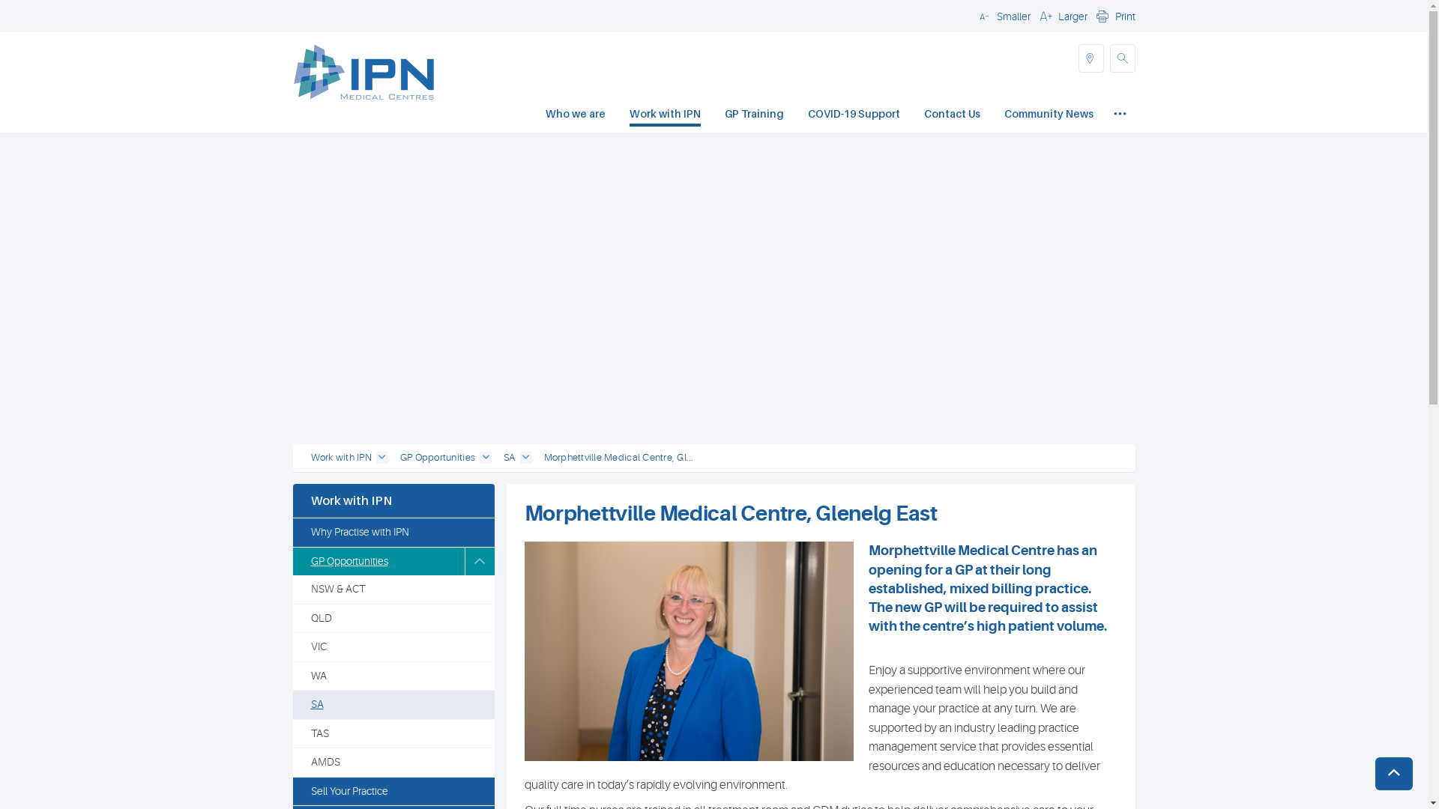 The width and height of the screenshot is (1439, 809). What do you see at coordinates (510, 458) in the screenshot?
I see `SA` at bounding box center [510, 458].